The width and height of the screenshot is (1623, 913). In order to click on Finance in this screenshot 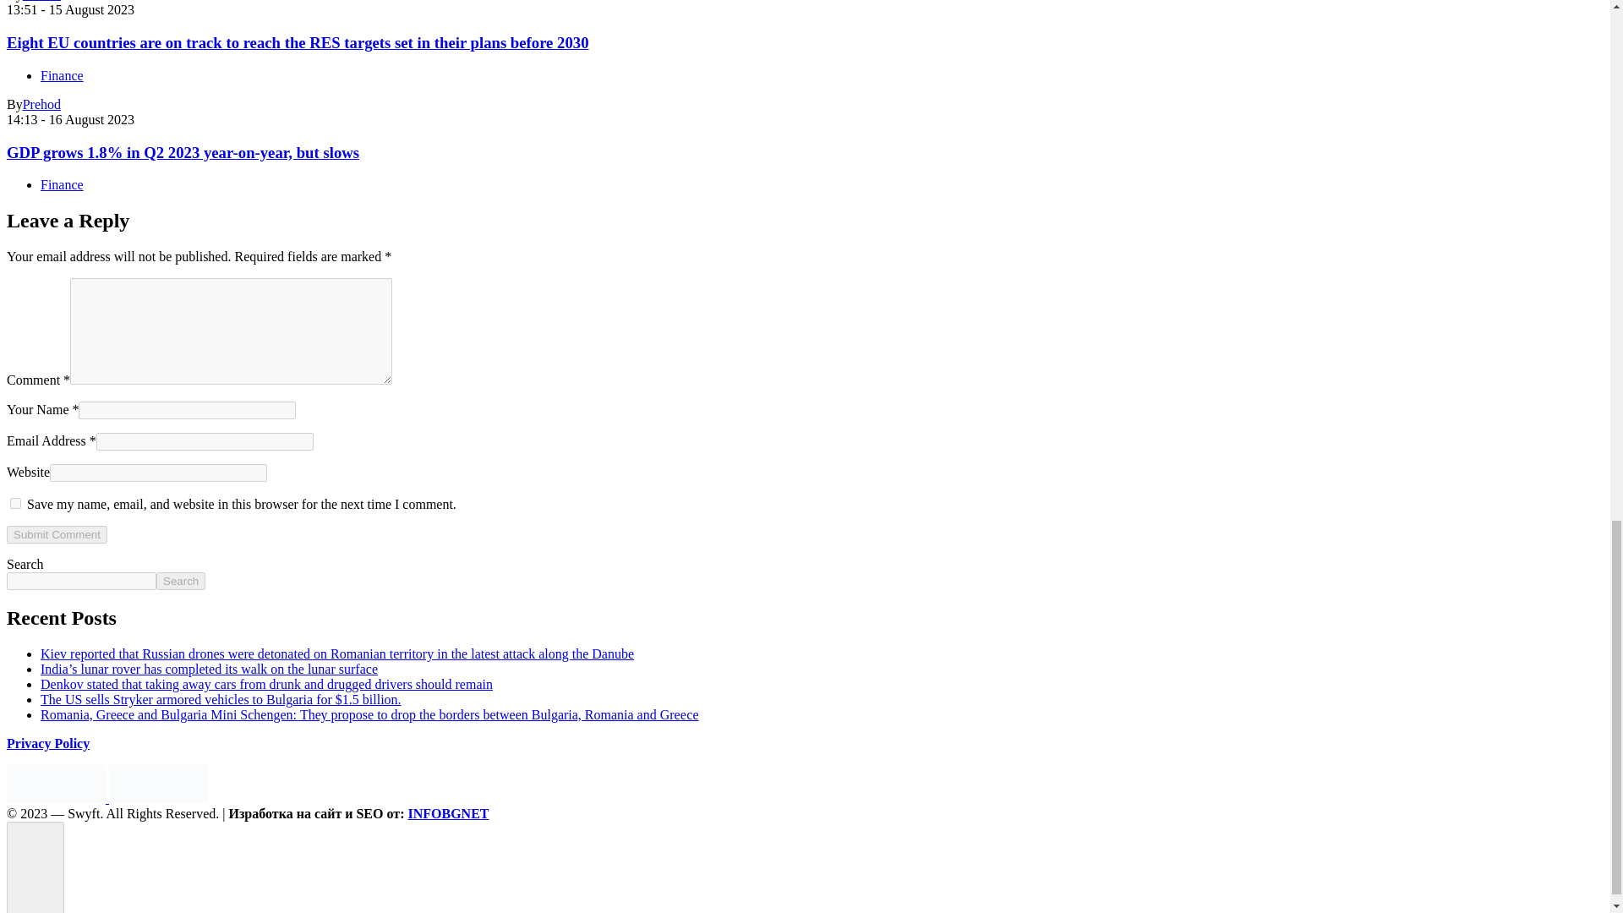, I will do `click(63, 184)`.